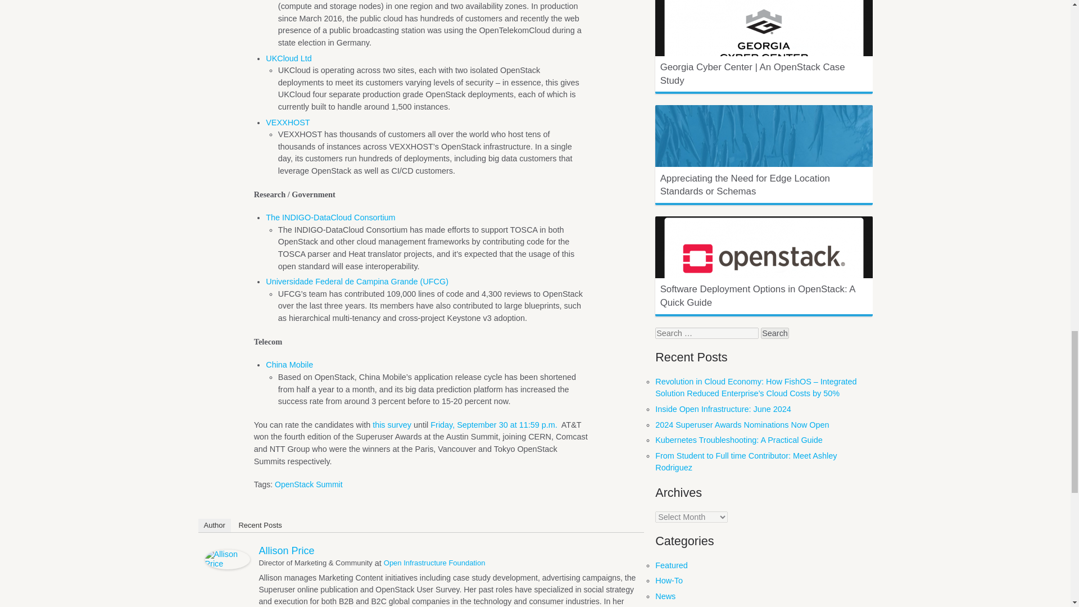 Image resolution: width=1079 pixels, height=607 pixels. I want to click on Allison Price, so click(227, 567).